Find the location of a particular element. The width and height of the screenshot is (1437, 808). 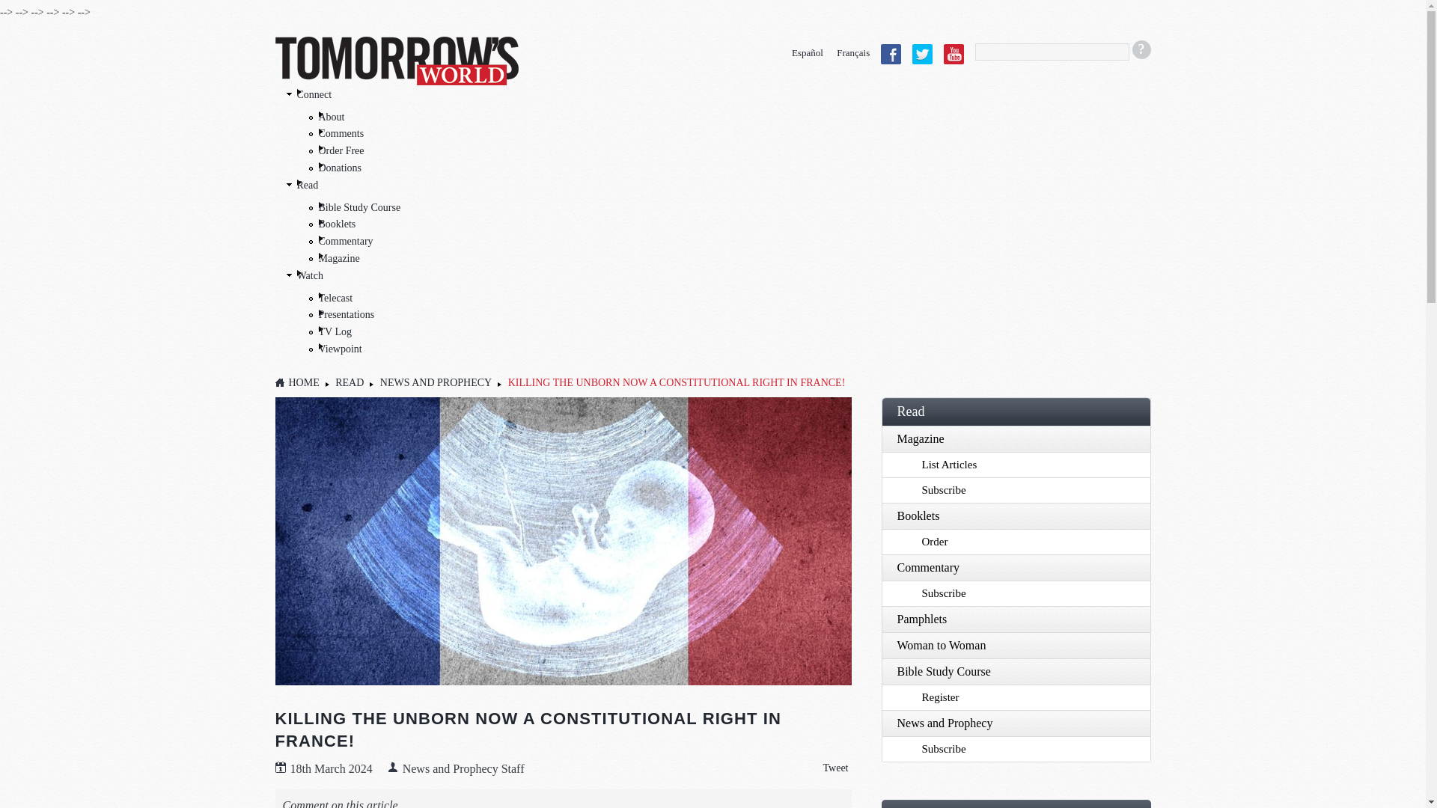

Booklets is located at coordinates (338, 223).